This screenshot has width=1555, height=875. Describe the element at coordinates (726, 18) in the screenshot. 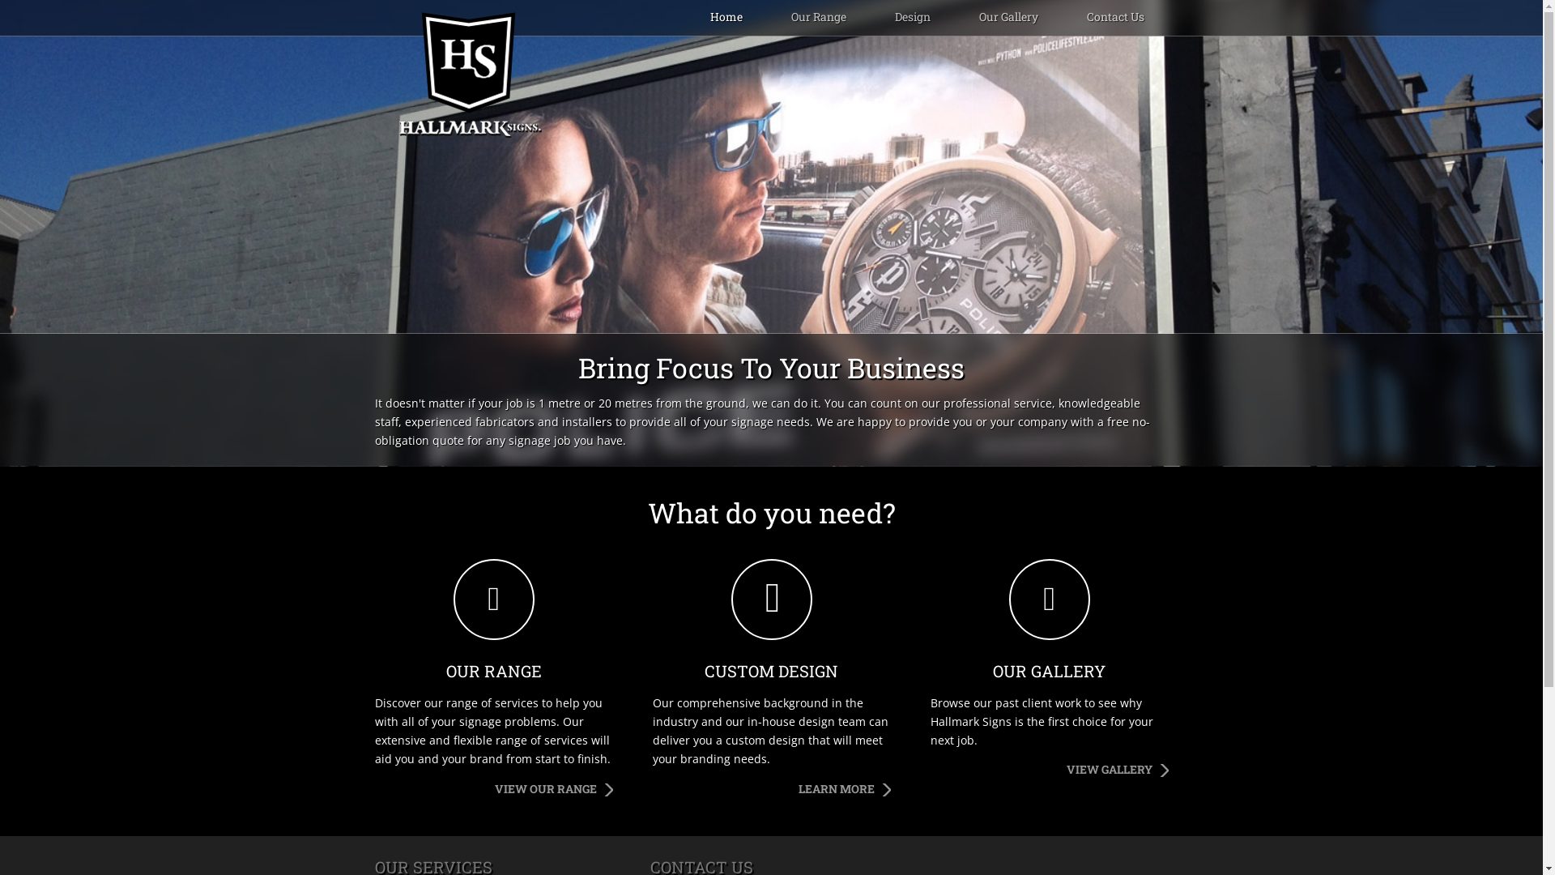

I see `Home` at that location.